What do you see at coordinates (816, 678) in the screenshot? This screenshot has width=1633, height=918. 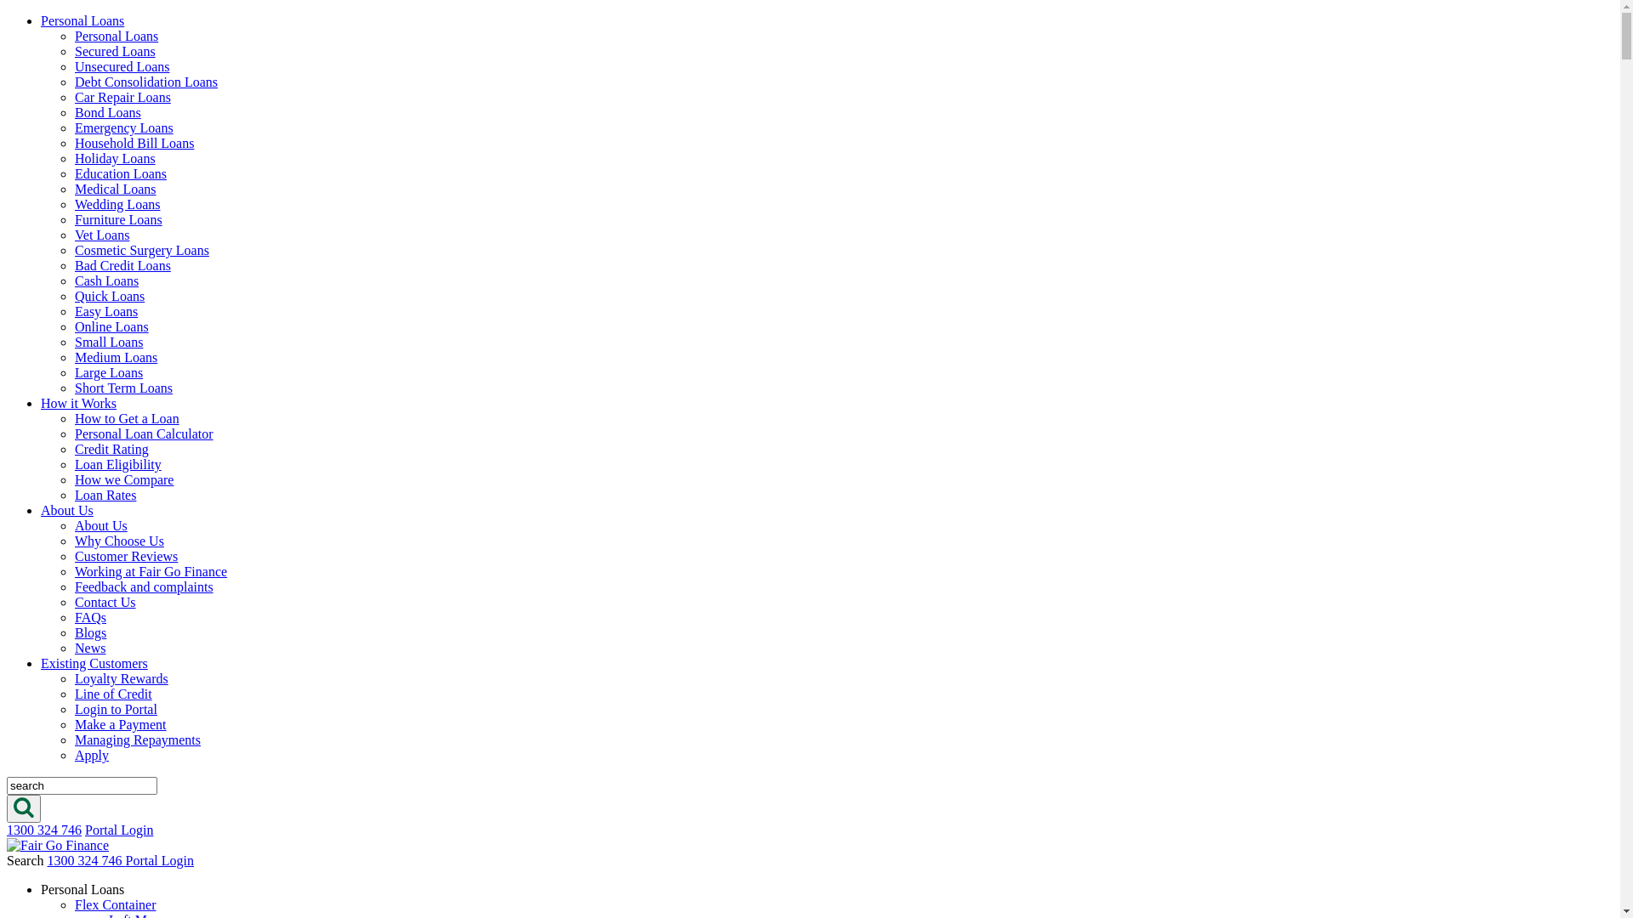 I see `Trustpilot` at bounding box center [816, 678].